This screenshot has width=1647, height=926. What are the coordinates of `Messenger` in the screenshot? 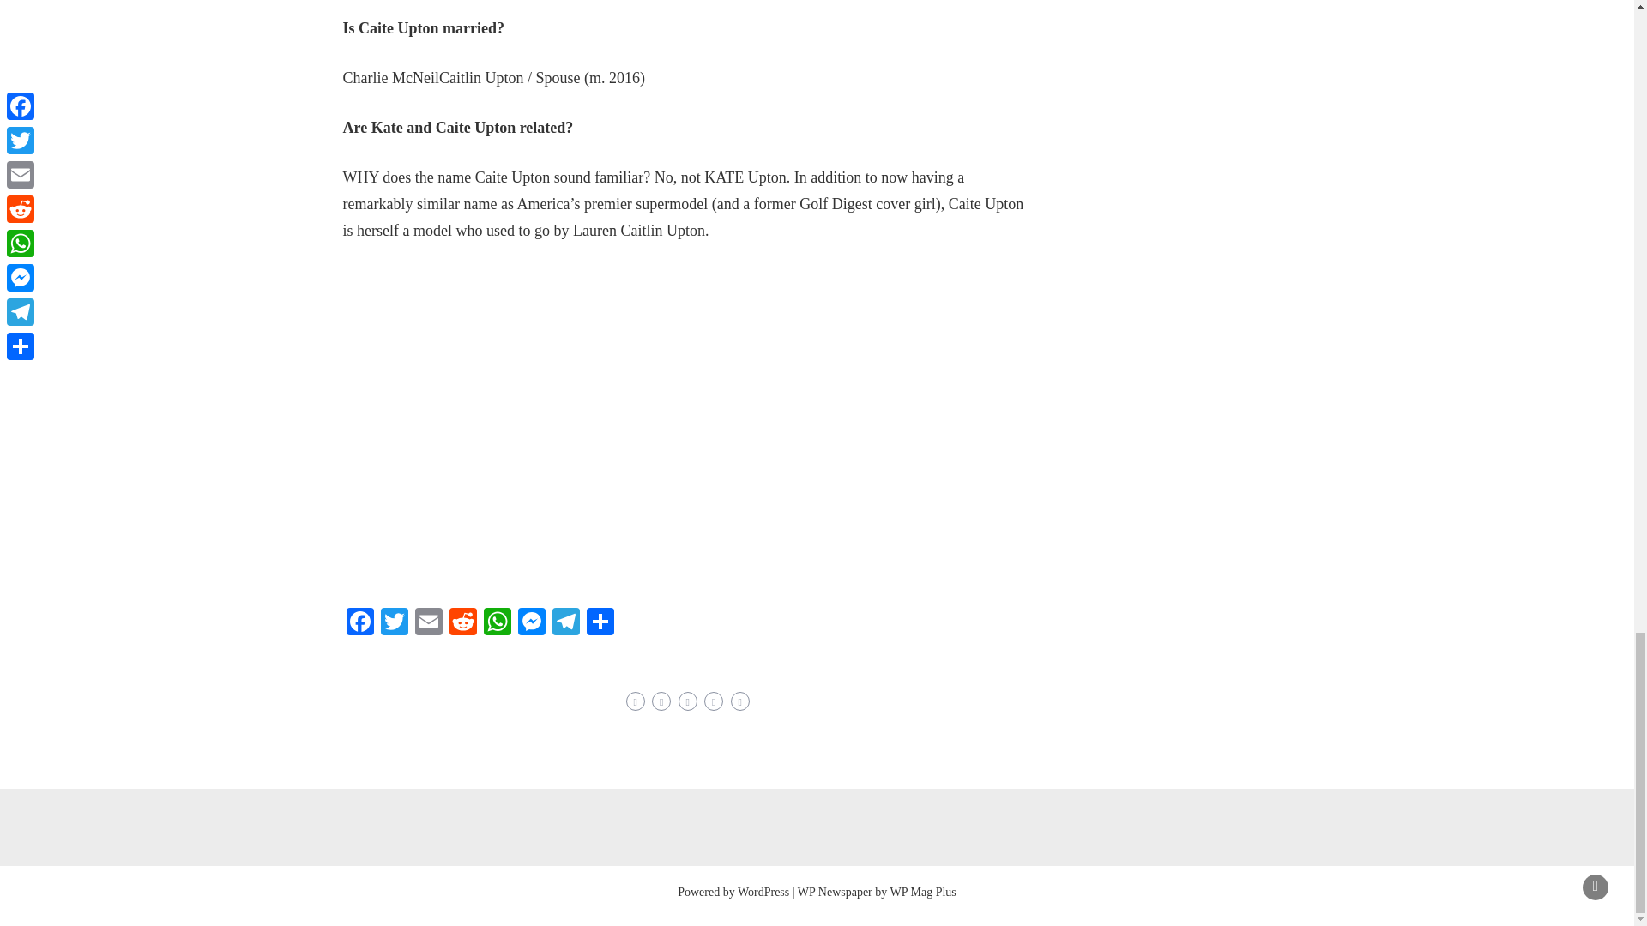 It's located at (531, 623).